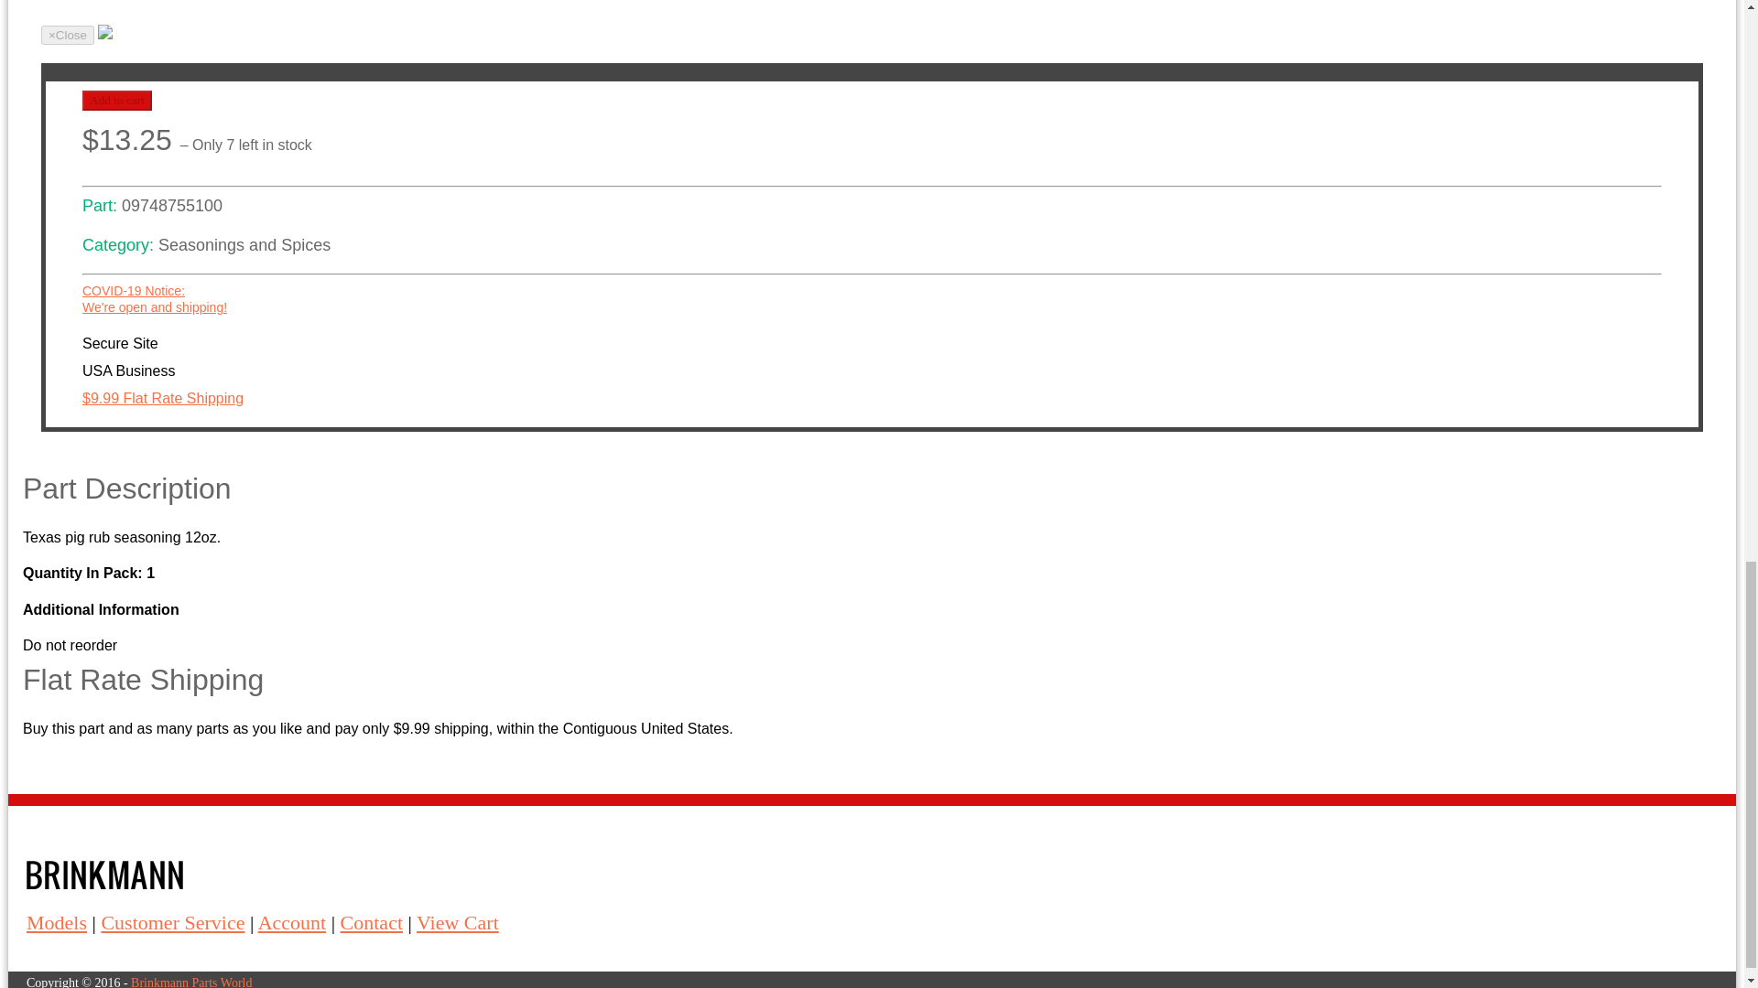  What do you see at coordinates (154, 298) in the screenshot?
I see `Add to cart` at bounding box center [154, 298].